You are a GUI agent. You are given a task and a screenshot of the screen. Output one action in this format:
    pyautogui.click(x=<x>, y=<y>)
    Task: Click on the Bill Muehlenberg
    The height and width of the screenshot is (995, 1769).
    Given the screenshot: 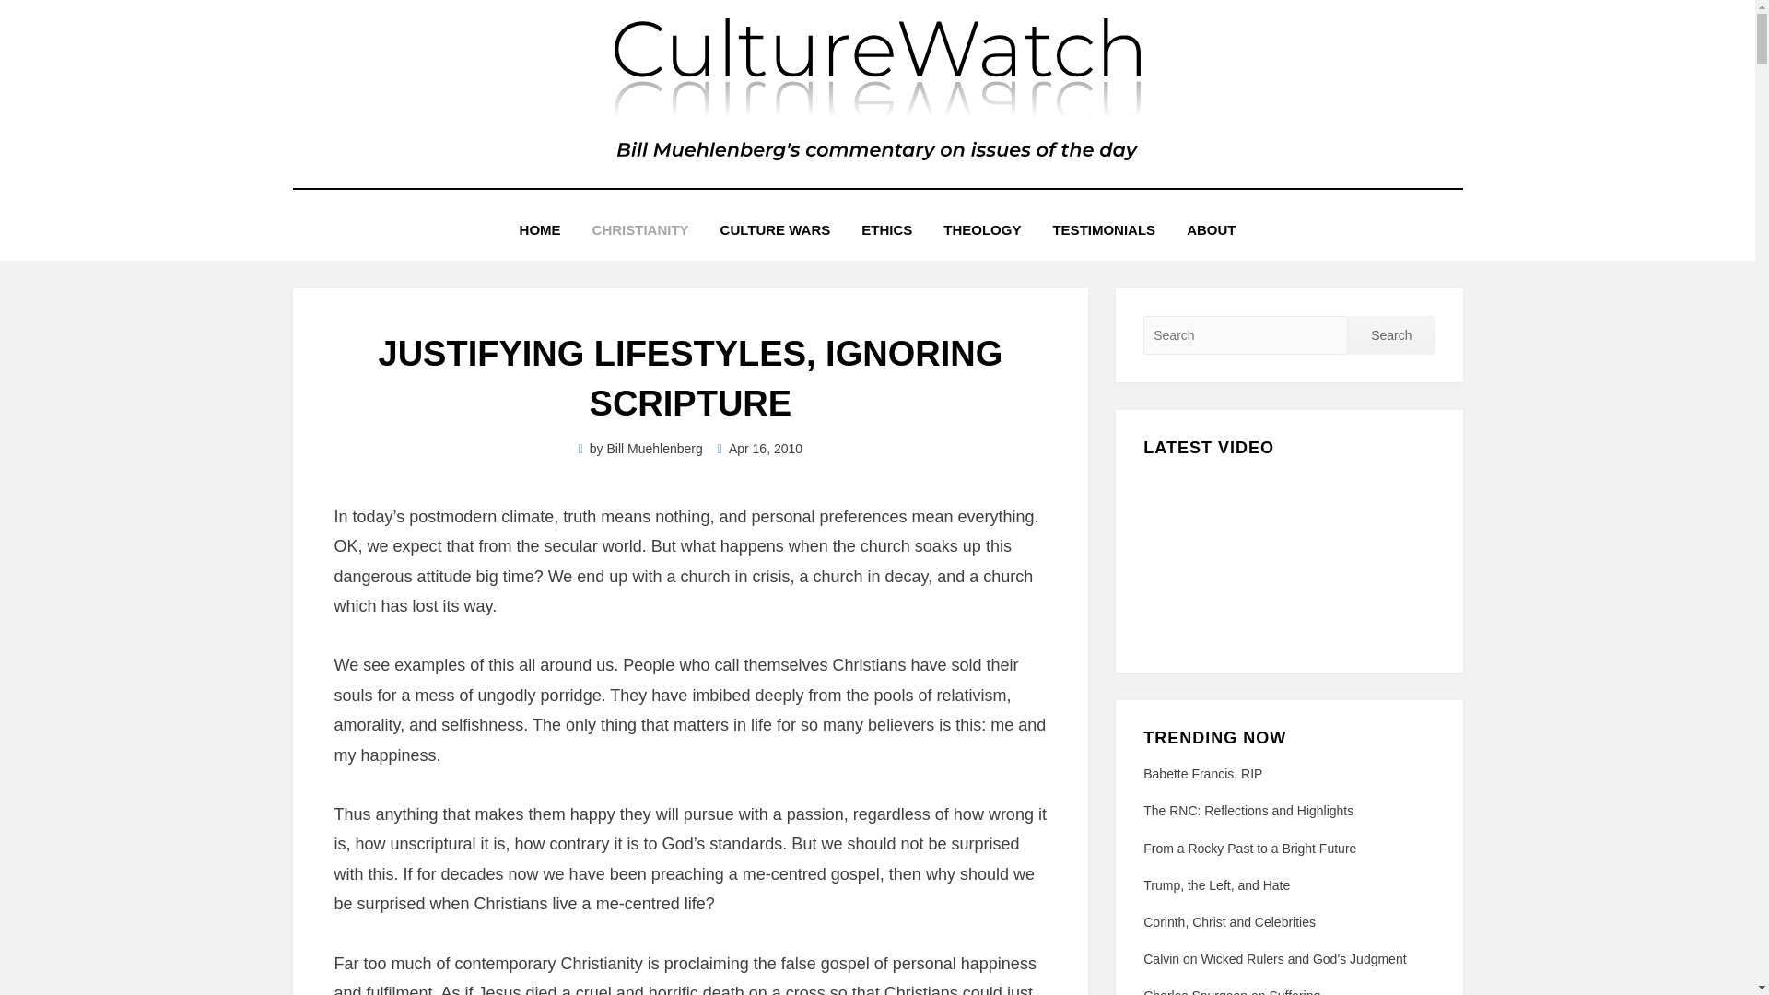 What is the action you would take?
    pyautogui.click(x=654, y=448)
    